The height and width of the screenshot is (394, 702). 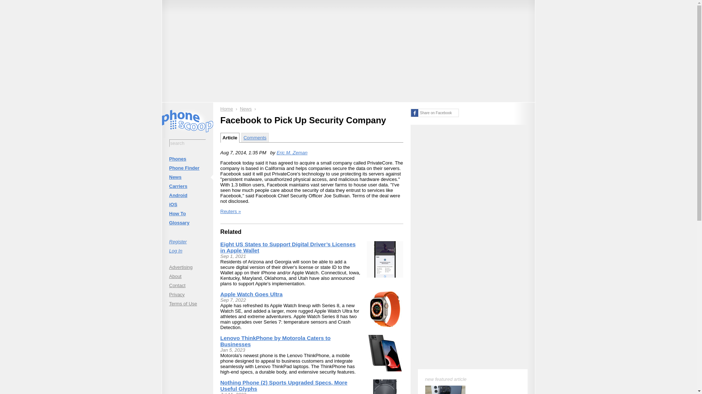 What do you see at coordinates (434, 113) in the screenshot?
I see `Share on Facebook` at bounding box center [434, 113].